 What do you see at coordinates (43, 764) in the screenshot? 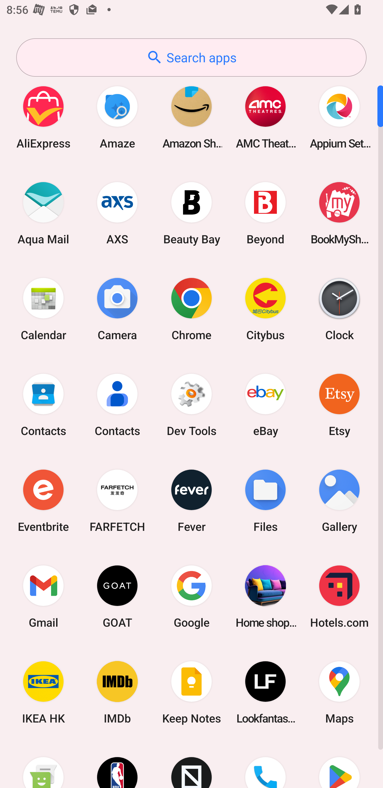
I see `Messaging` at bounding box center [43, 764].